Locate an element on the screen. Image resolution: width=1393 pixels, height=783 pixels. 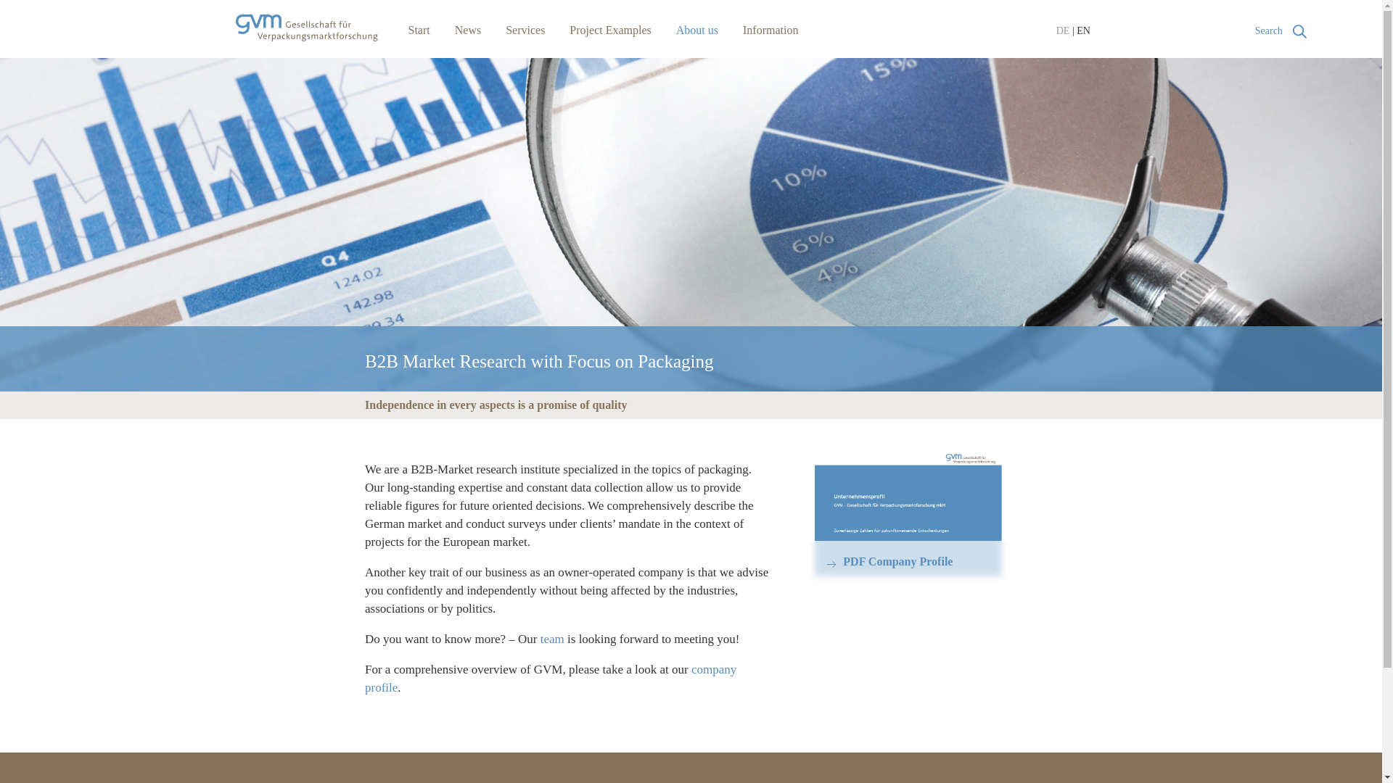
News is located at coordinates (467, 30).